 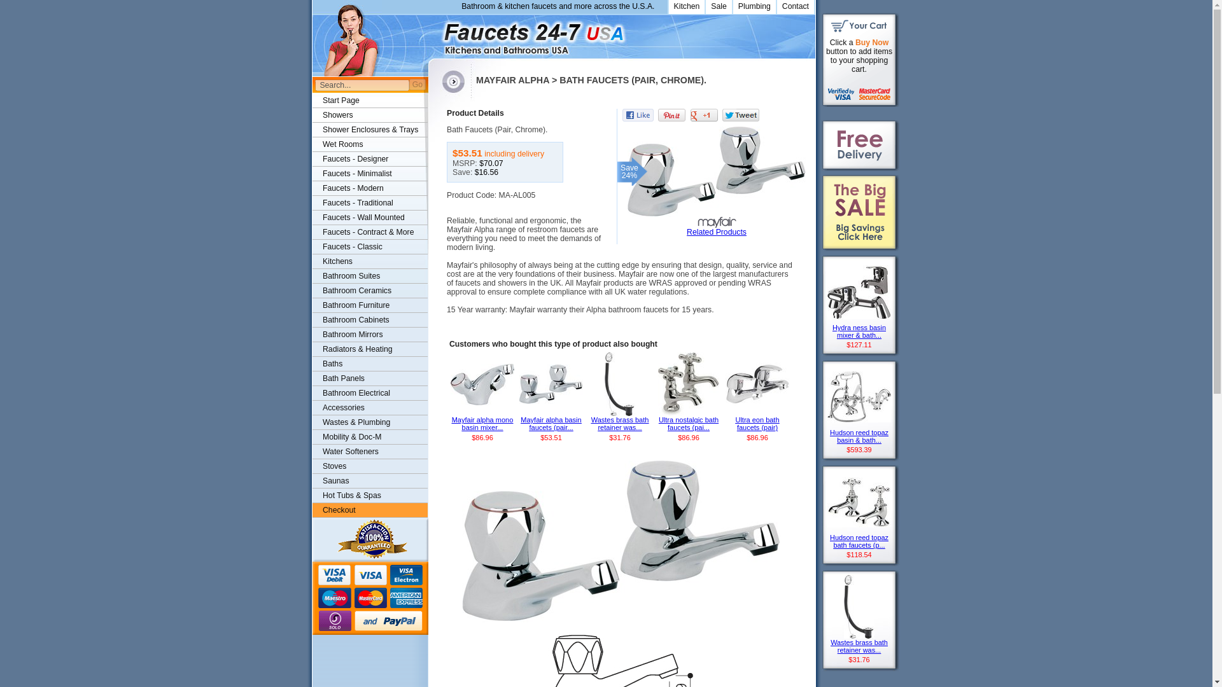 I want to click on Faucets - Wall Mounted, so click(x=370, y=218).